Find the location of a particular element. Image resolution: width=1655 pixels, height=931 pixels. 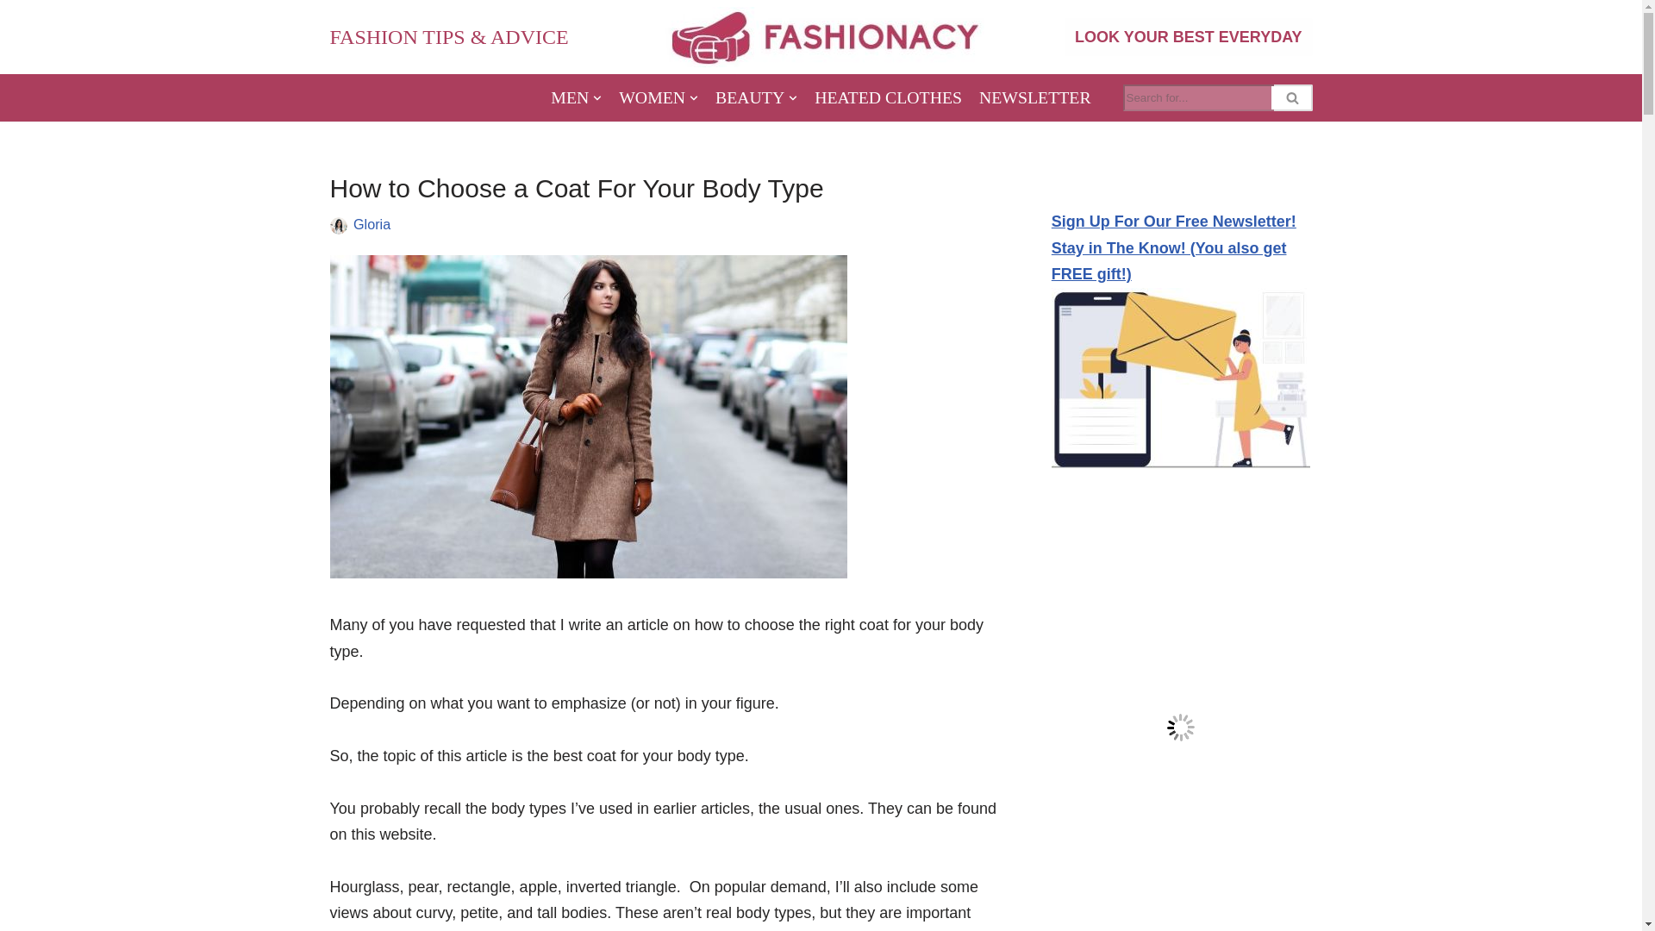

MEN is located at coordinates (576, 98).